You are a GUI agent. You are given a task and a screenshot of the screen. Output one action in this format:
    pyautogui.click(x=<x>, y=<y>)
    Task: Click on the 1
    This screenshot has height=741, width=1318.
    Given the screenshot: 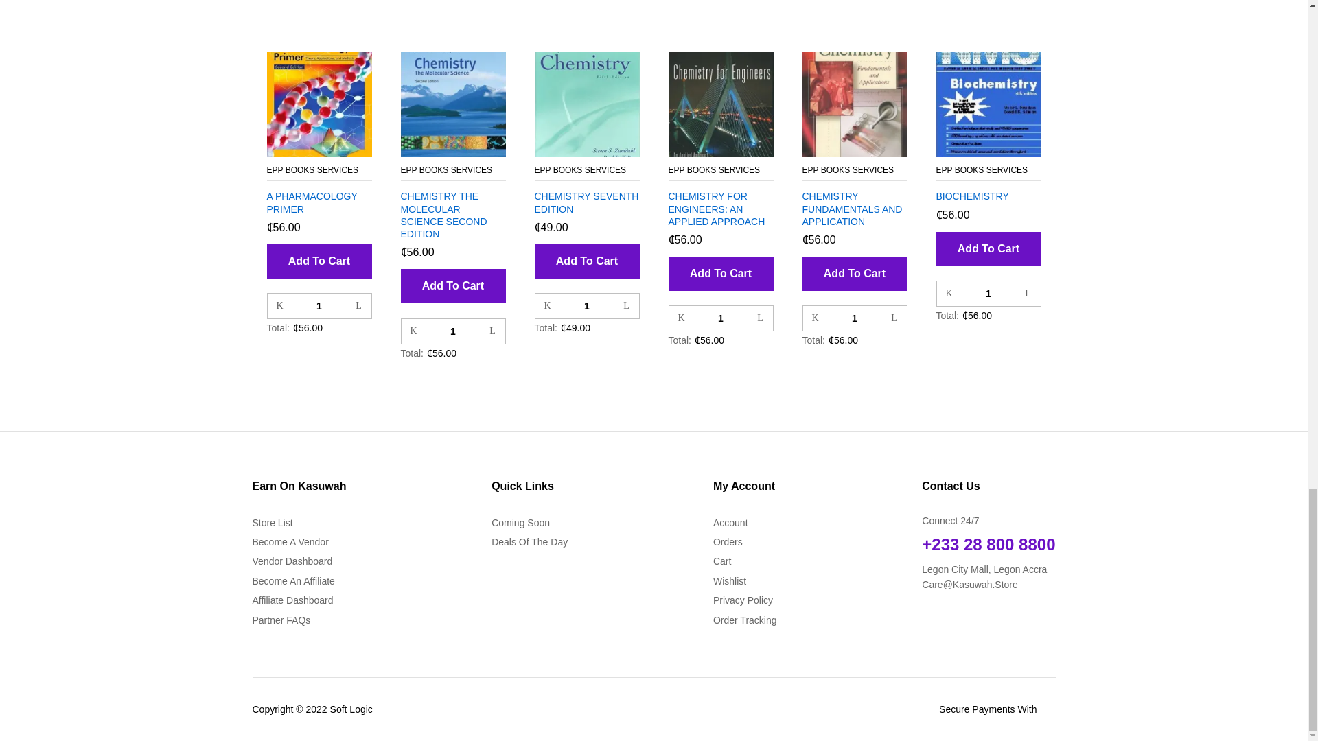 What is the action you would take?
    pyautogui.click(x=854, y=318)
    